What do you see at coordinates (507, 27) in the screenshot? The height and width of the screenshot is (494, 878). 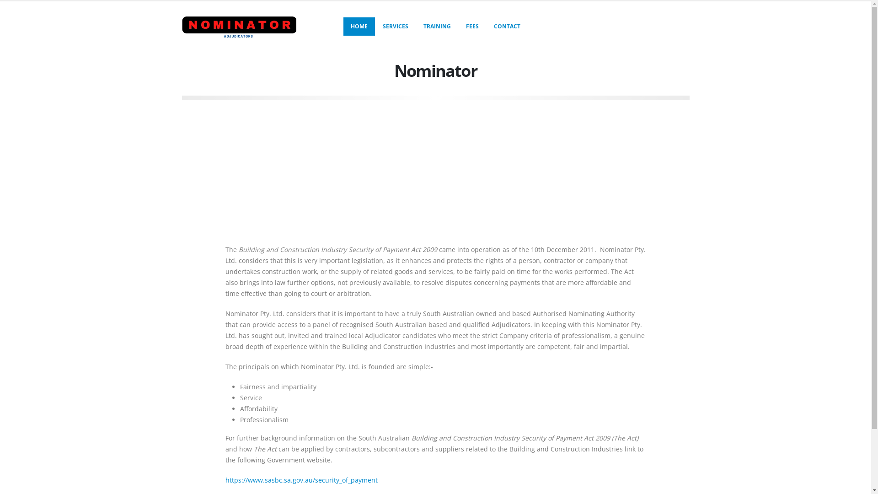 I see `CONTACT` at bounding box center [507, 27].